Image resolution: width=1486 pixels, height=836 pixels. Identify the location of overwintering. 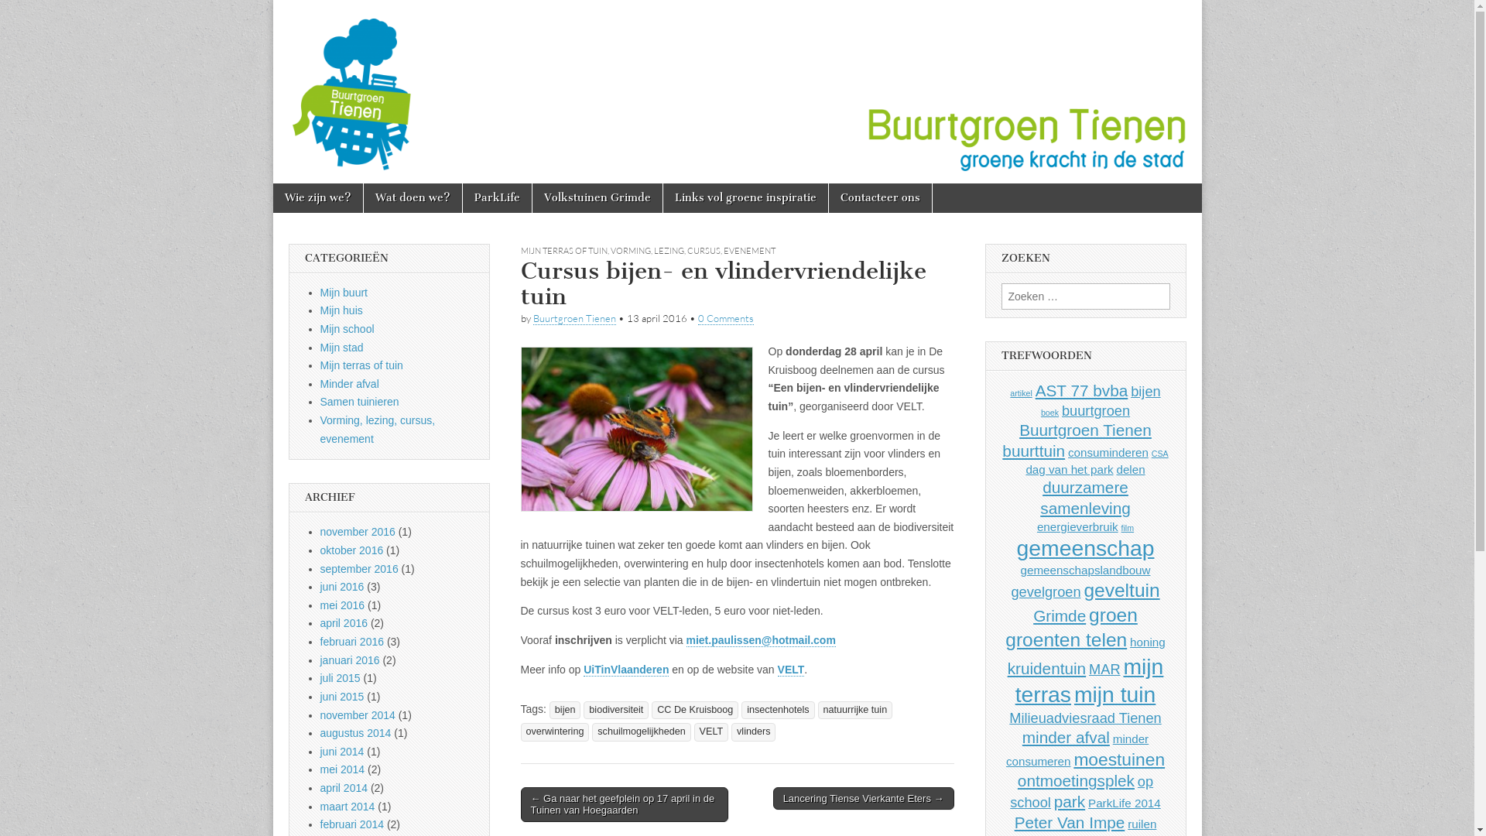
(554, 732).